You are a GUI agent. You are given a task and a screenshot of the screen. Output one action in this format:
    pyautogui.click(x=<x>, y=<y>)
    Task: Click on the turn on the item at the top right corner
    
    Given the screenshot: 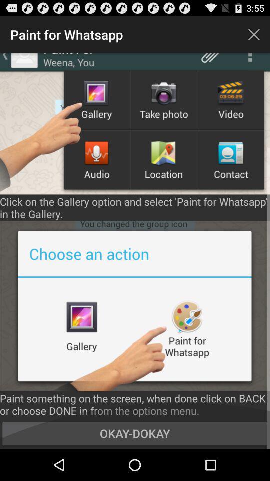 What is the action you would take?
    pyautogui.click(x=254, y=34)
    